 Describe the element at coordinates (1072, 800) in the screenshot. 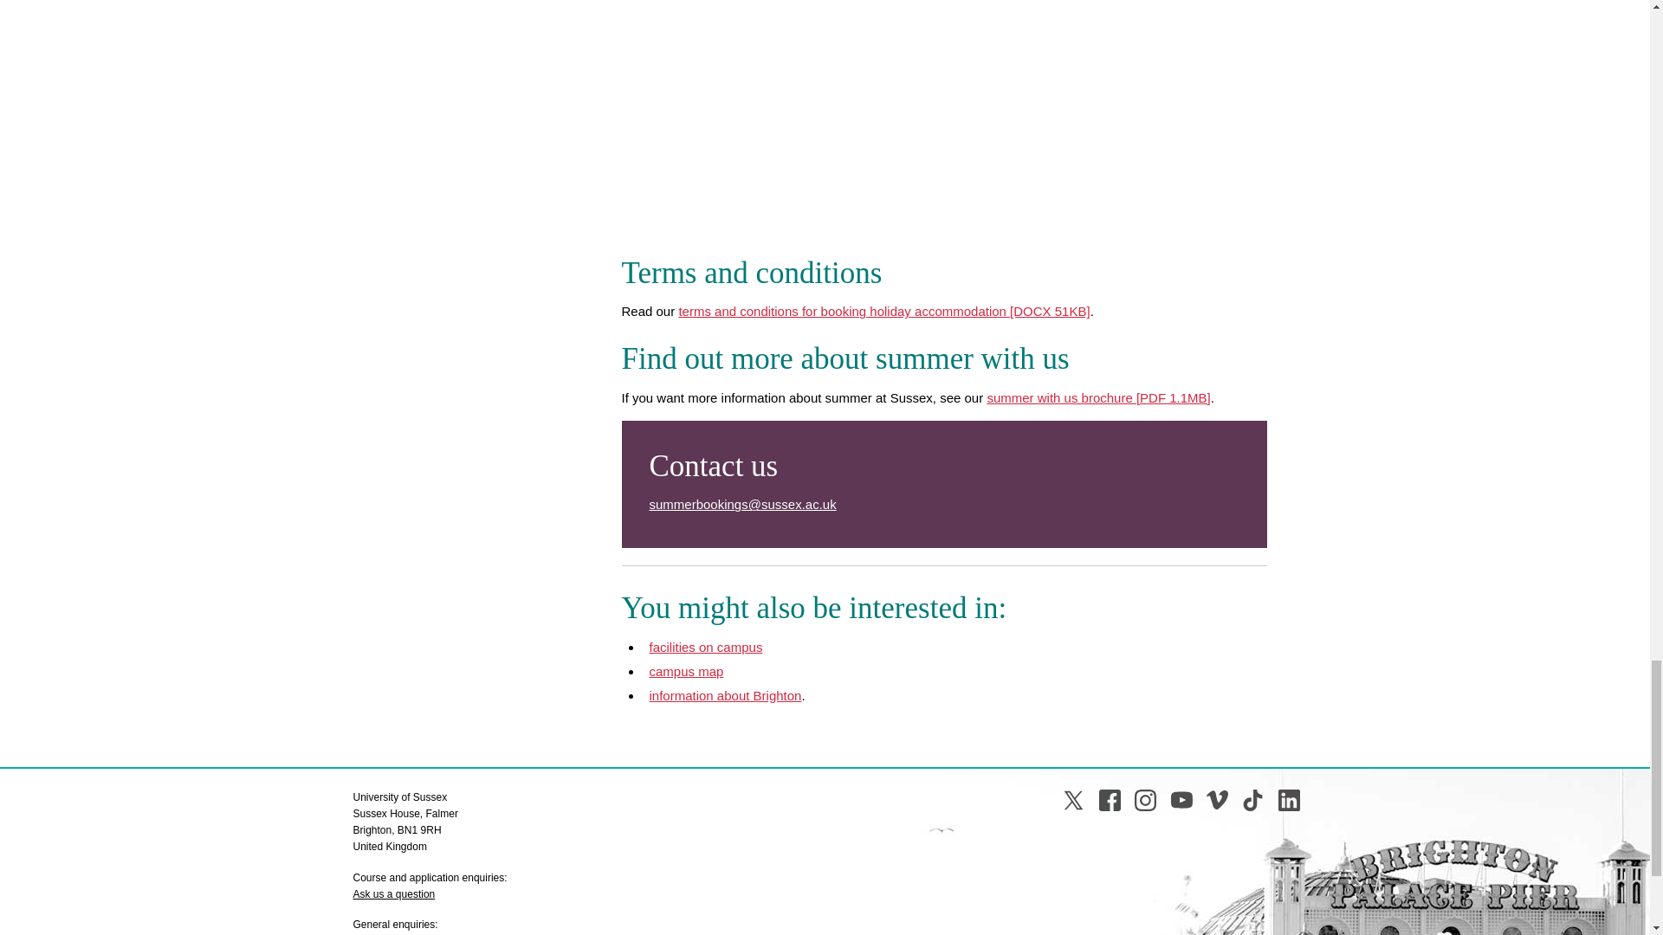

I see `Twitter` at that location.